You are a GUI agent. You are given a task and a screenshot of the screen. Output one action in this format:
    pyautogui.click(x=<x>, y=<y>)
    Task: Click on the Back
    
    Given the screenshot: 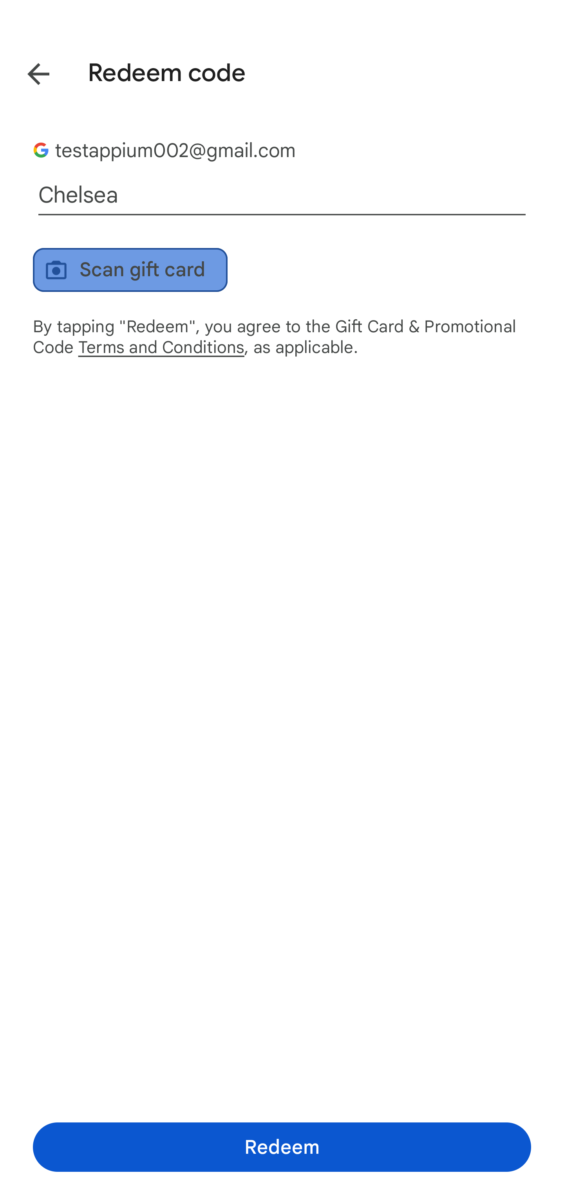 What is the action you would take?
    pyautogui.click(x=27, y=71)
    